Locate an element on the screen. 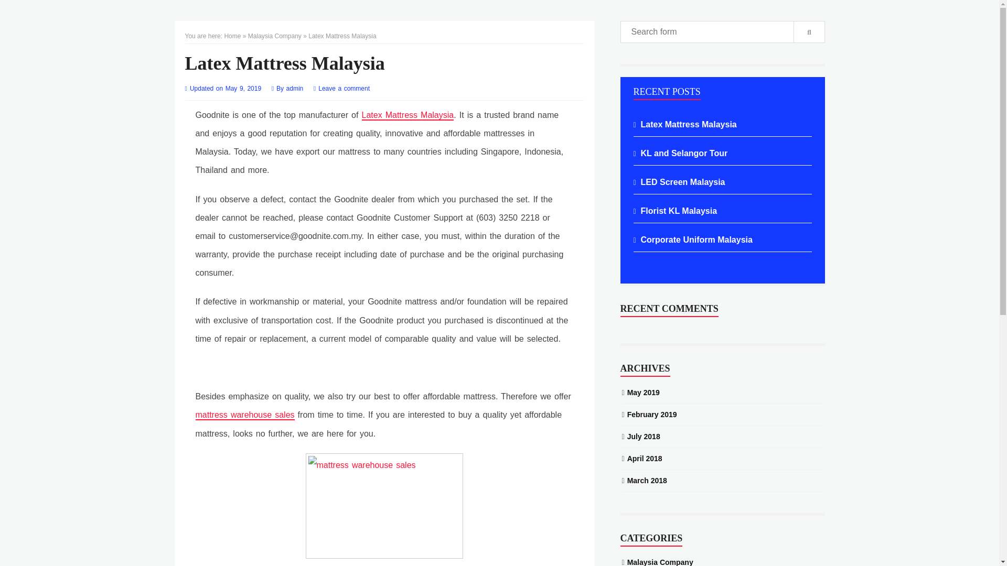  Home is located at coordinates (232, 36).